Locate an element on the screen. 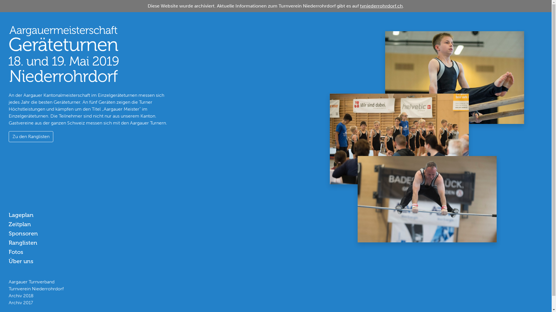 Image resolution: width=556 pixels, height=312 pixels. Ranglisten is located at coordinates (23, 243).